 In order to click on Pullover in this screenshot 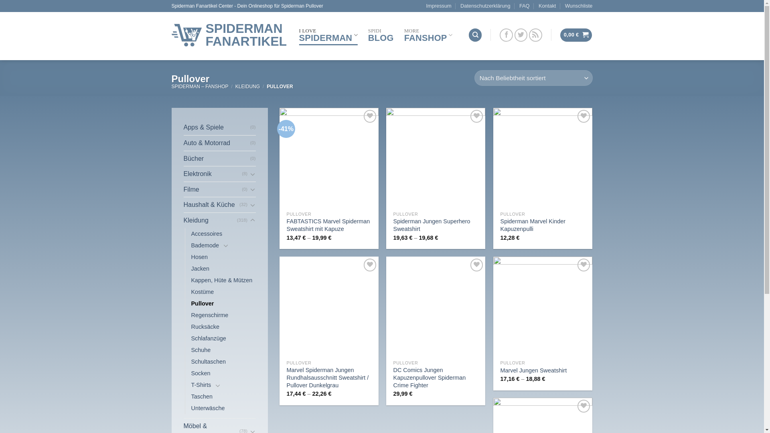, I will do `click(202, 304)`.